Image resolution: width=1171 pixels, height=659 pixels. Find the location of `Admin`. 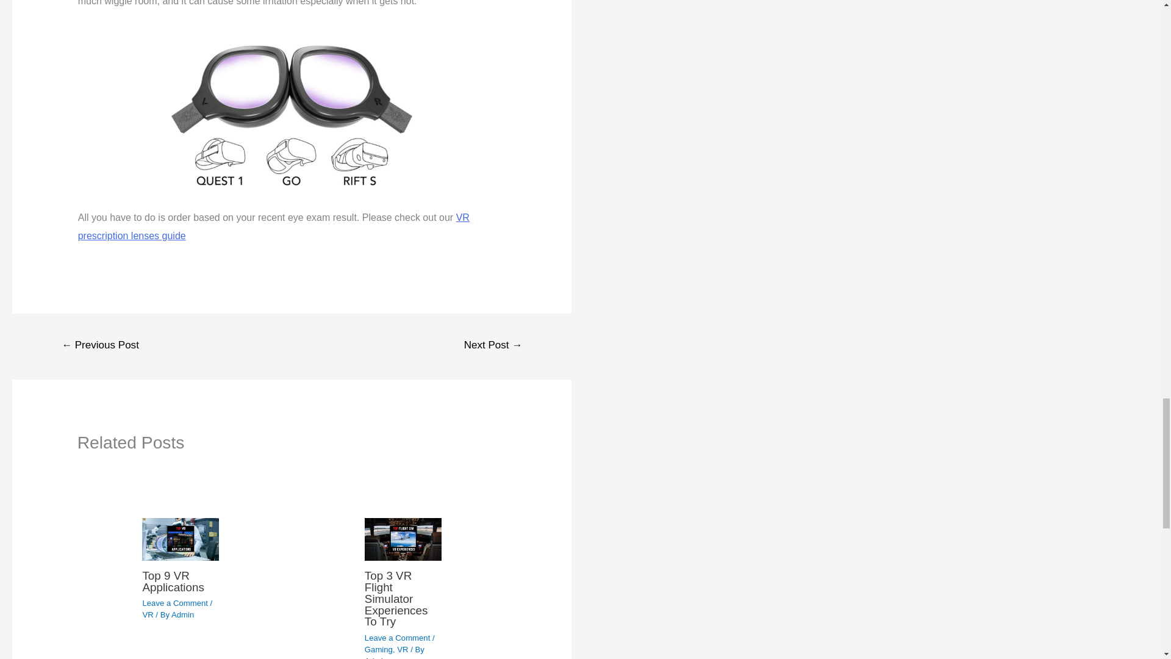

Admin is located at coordinates (376, 658).